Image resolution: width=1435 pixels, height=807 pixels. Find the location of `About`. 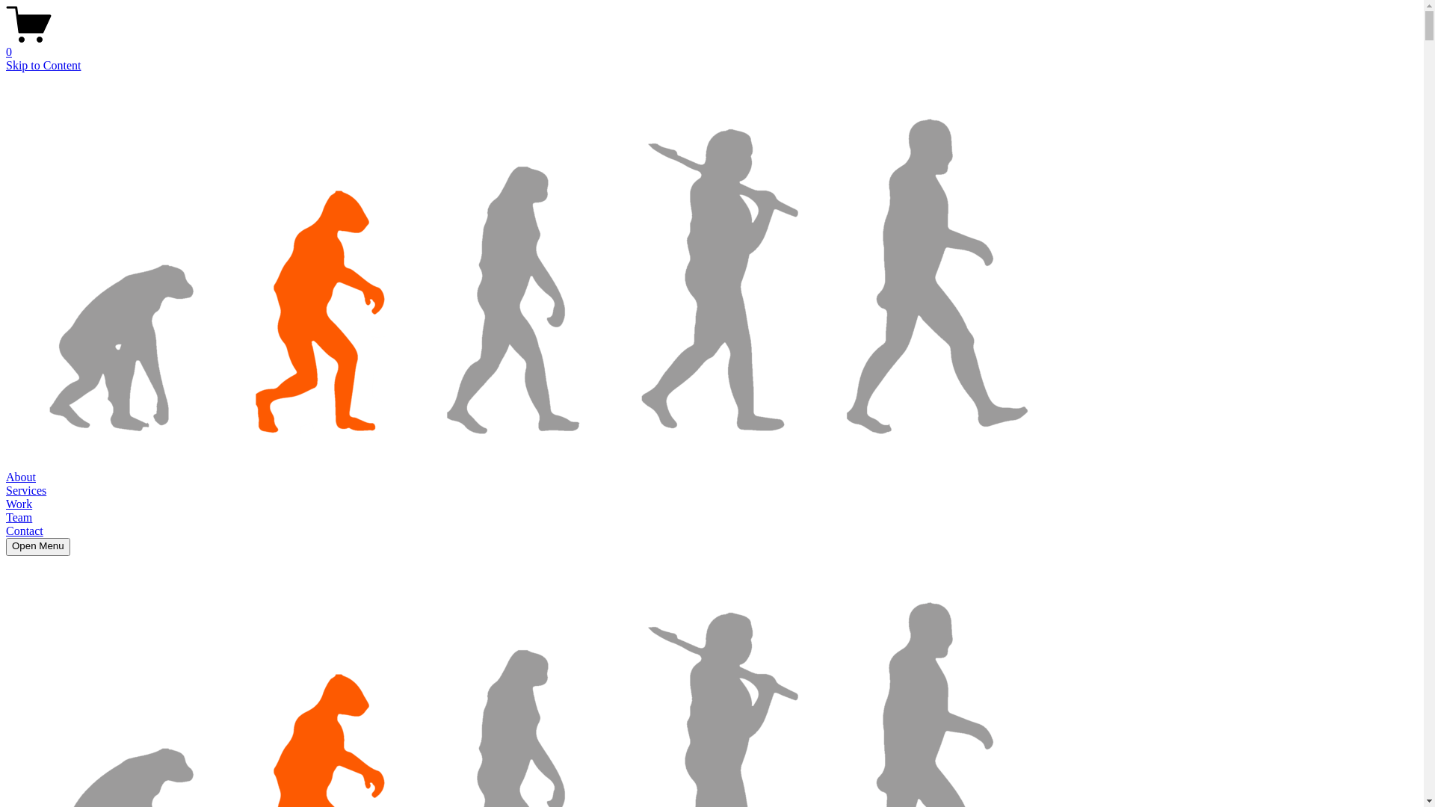

About is located at coordinates (21, 477).